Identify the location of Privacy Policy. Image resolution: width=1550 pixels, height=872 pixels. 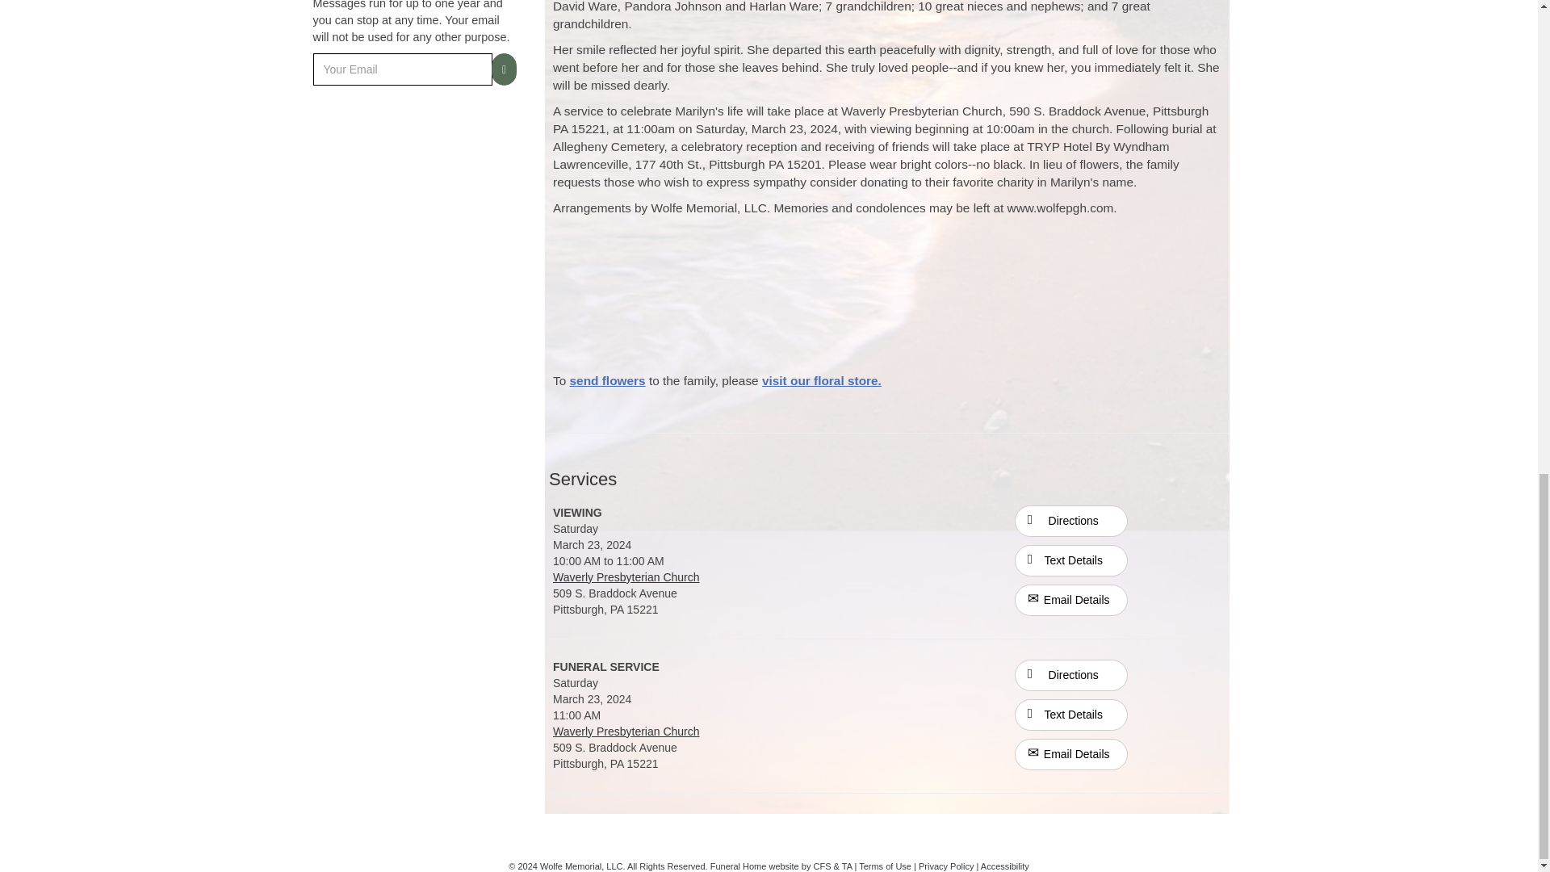
(946, 866).